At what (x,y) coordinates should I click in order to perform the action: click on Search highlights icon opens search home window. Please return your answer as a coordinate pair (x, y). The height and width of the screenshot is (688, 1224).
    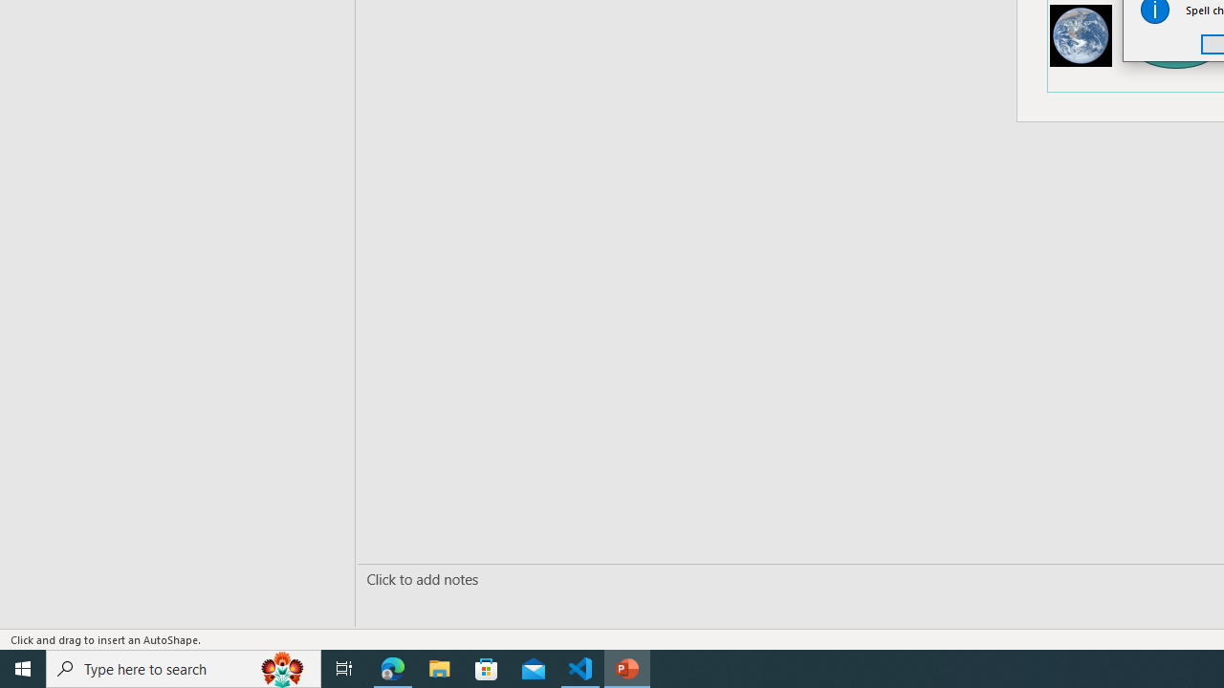
    Looking at the image, I should click on (283, 669).